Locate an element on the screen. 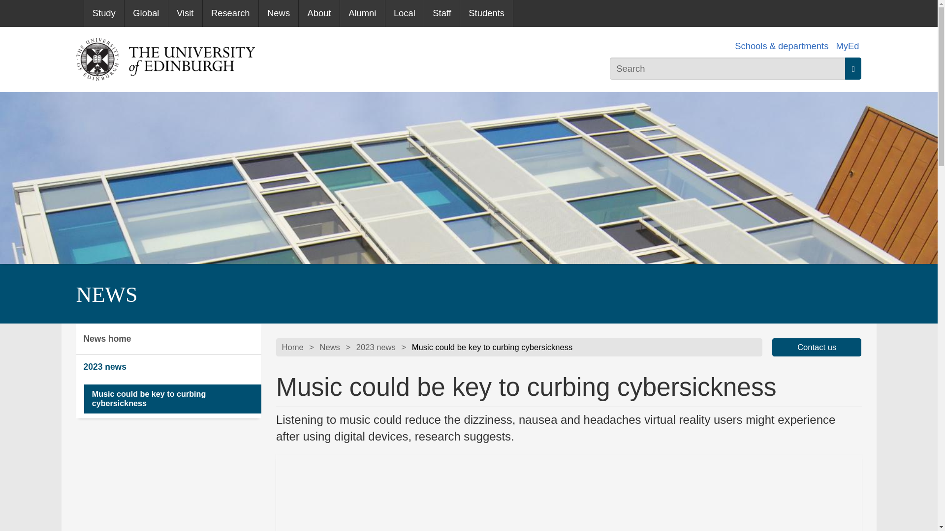 The height and width of the screenshot is (531, 945). Home is located at coordinates (292, 348).